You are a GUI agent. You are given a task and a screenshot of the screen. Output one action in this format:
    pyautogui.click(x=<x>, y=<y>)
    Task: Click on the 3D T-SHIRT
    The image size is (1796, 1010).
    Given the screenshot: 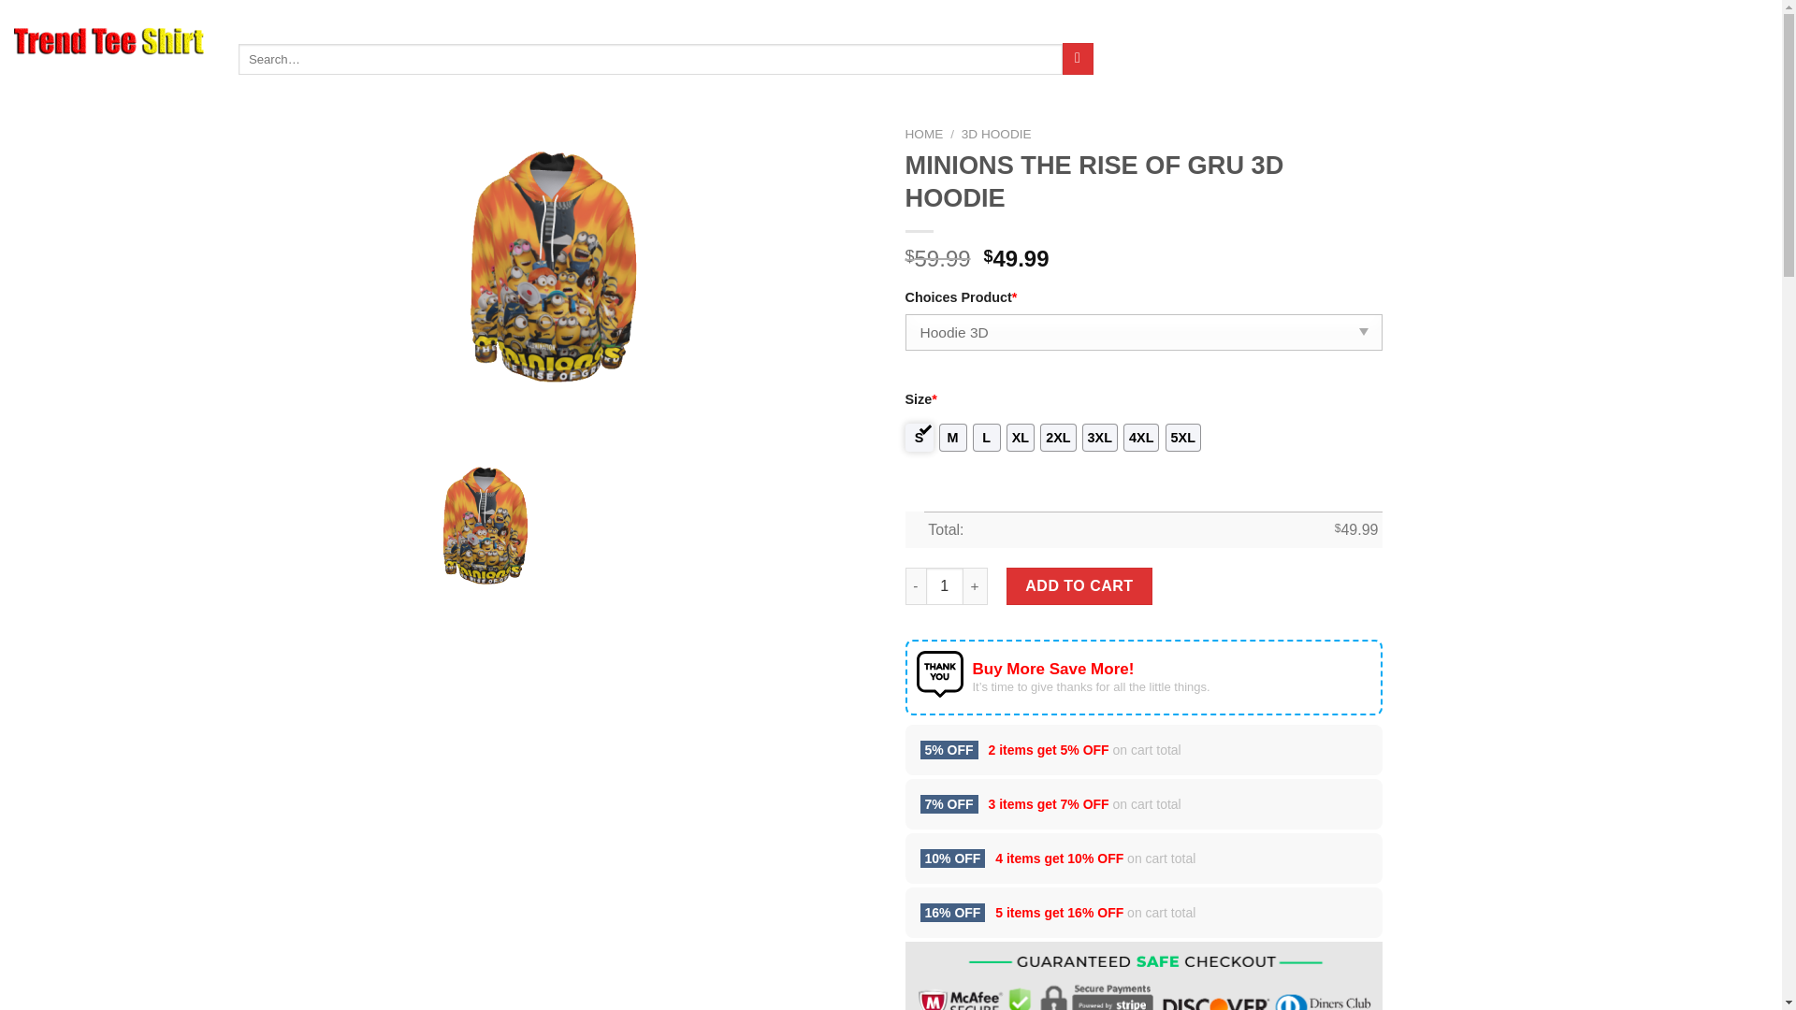 What is the action you would take?
    pyautogui.click(x=376, y=24)
    